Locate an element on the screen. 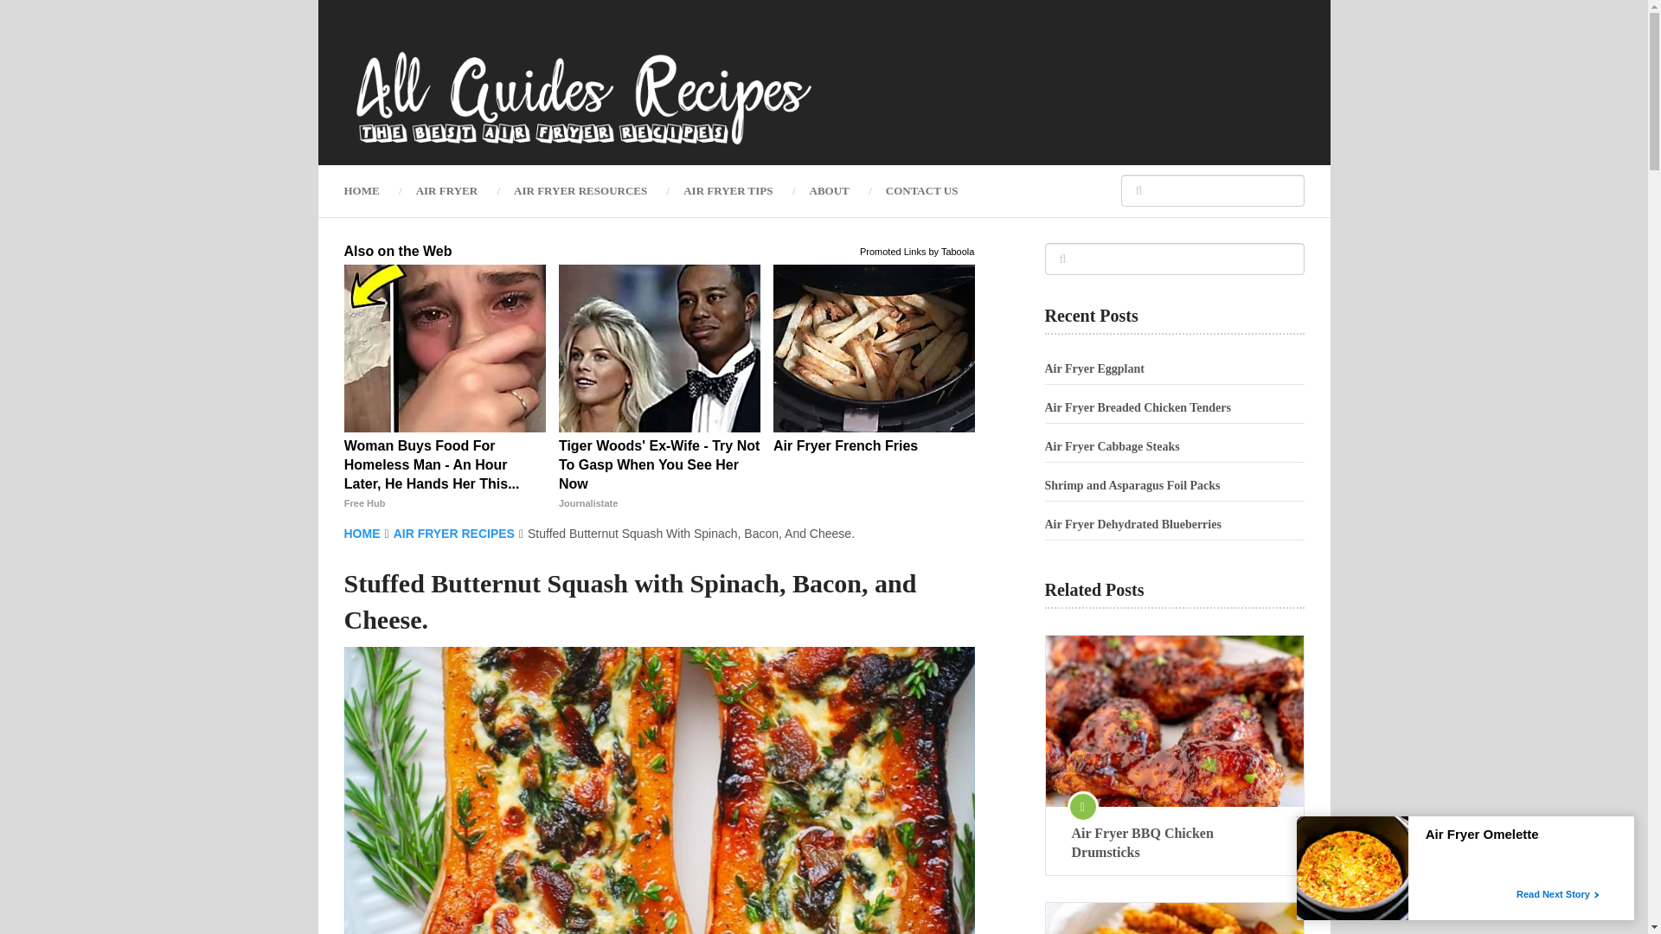 The height and width of the screenshot is (934, 1661). AIR FRYER RESOURCES is located at coordinates (580, 190).